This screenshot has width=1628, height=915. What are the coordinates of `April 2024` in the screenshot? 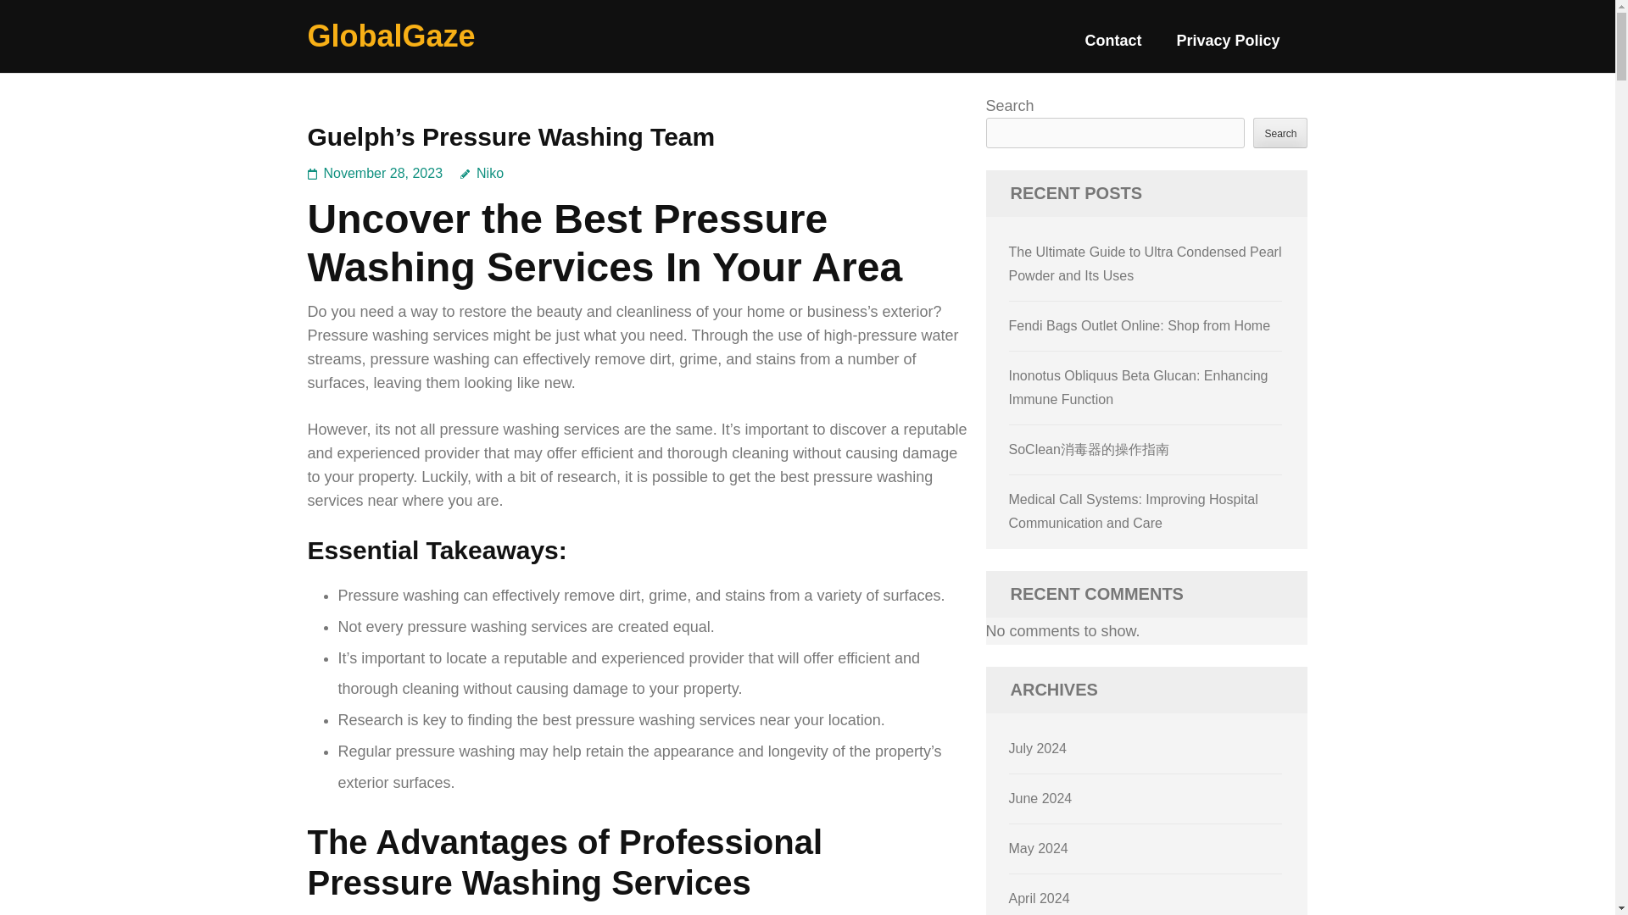 It's located at (1040, 898).